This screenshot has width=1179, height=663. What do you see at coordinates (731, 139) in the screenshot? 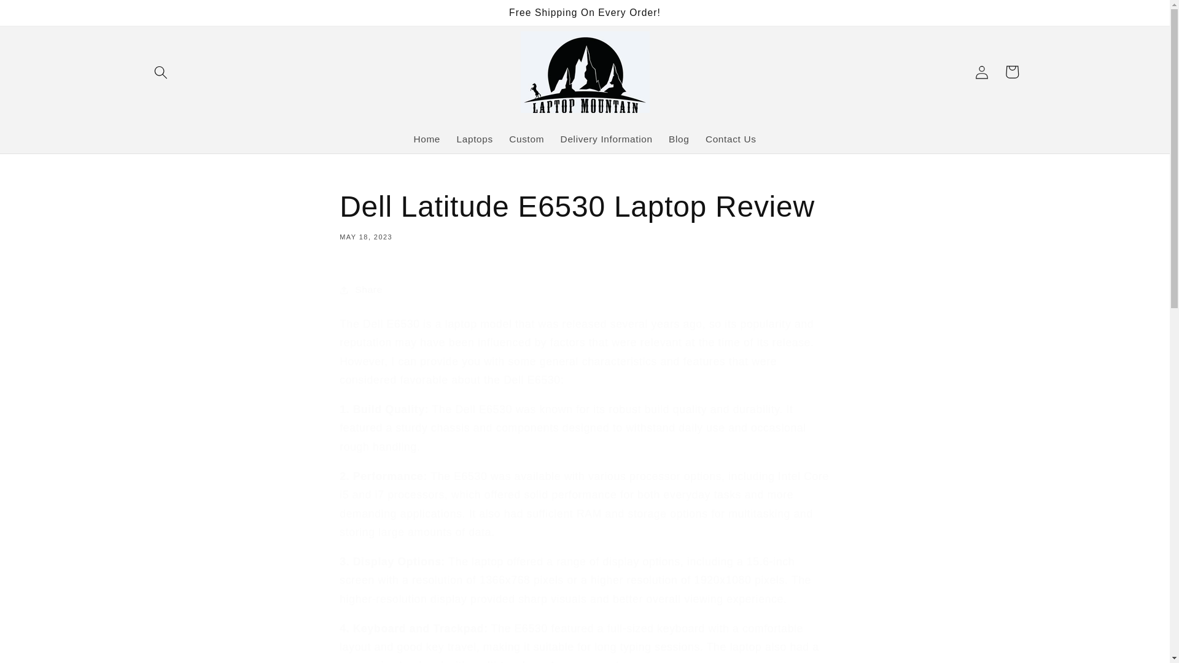
I see `Contact Us` at bounding box center [731, 139].